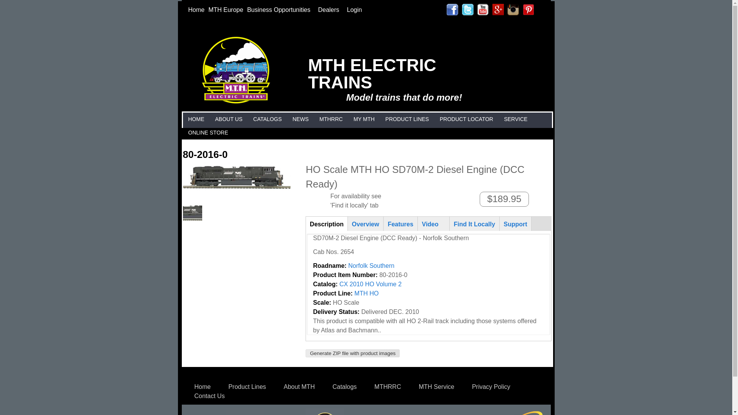 Image resolution: width=738 pixels, height=415 pixels. Describe the element at coordinates (330, 10) in the screenshot. I see `Dealers` at that location.